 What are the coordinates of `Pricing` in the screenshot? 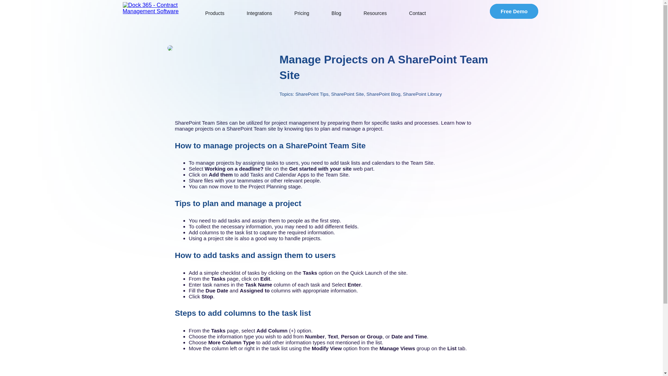 It's located at (302, 13).